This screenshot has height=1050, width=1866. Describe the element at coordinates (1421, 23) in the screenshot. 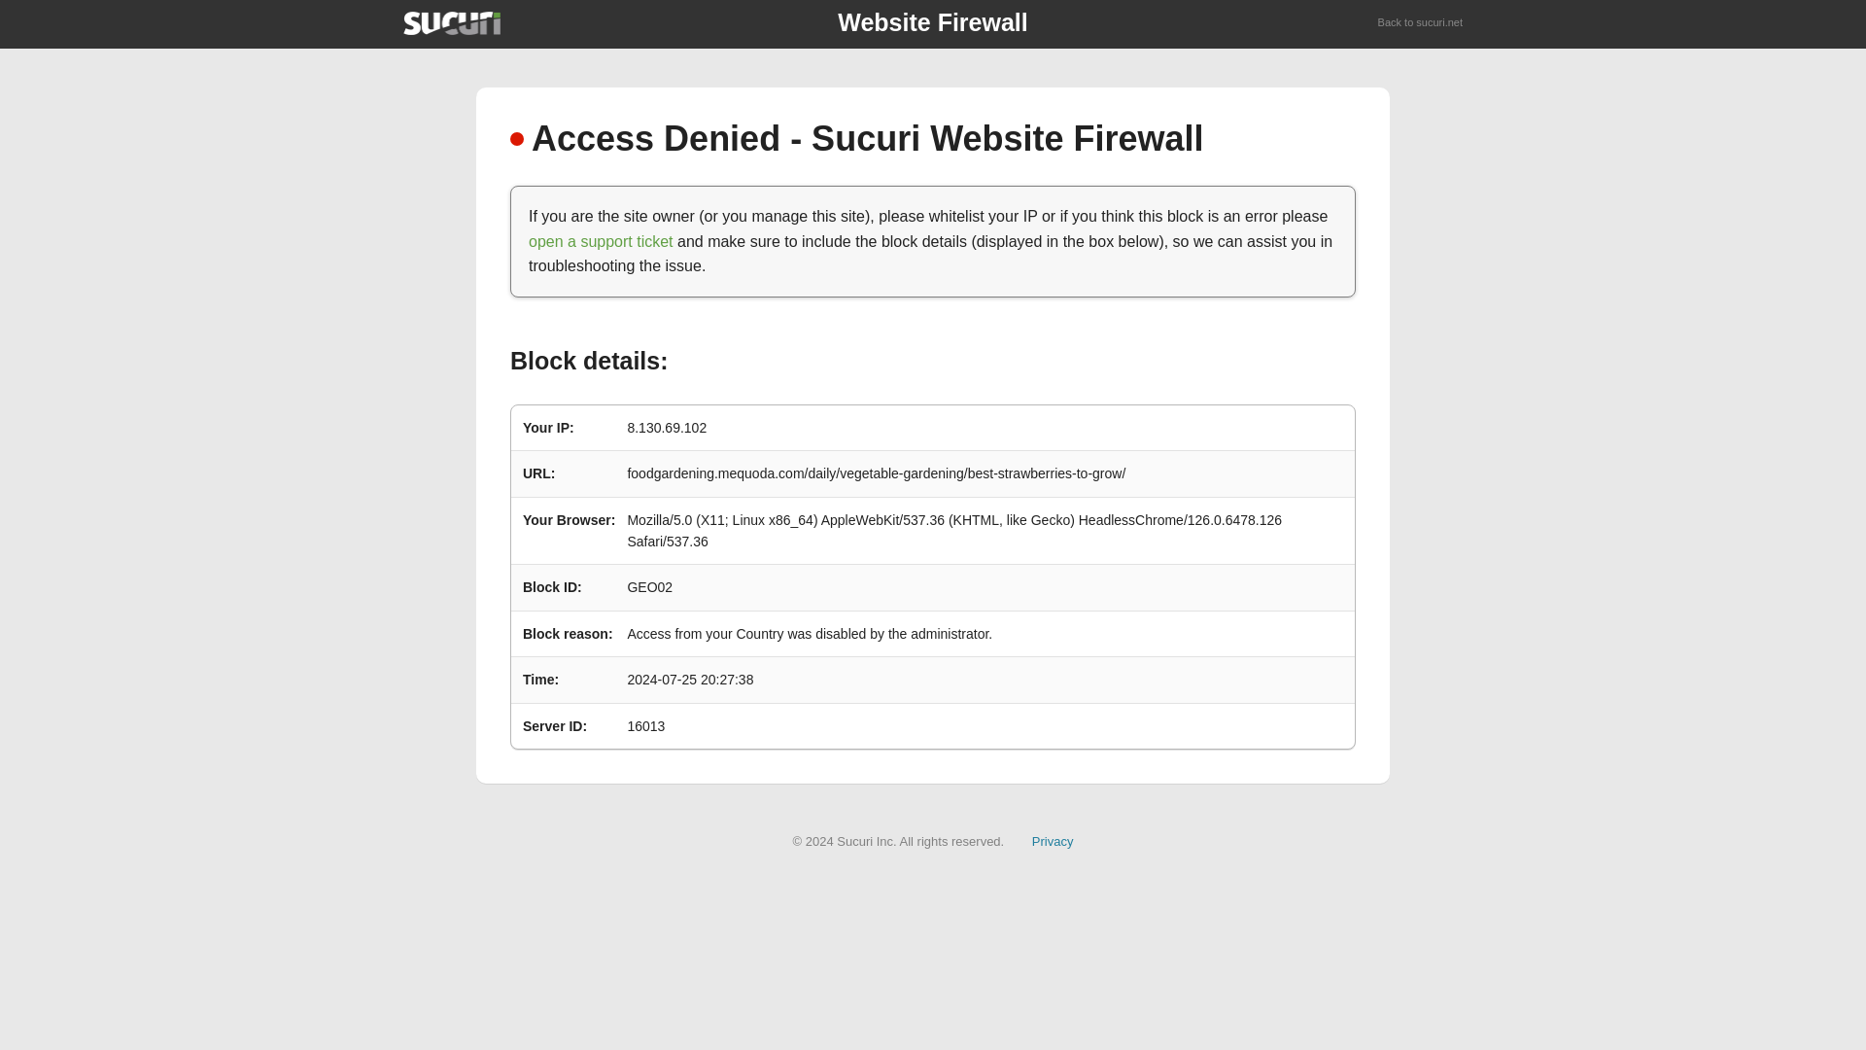

I see `Back to sucuri.net` at that location.